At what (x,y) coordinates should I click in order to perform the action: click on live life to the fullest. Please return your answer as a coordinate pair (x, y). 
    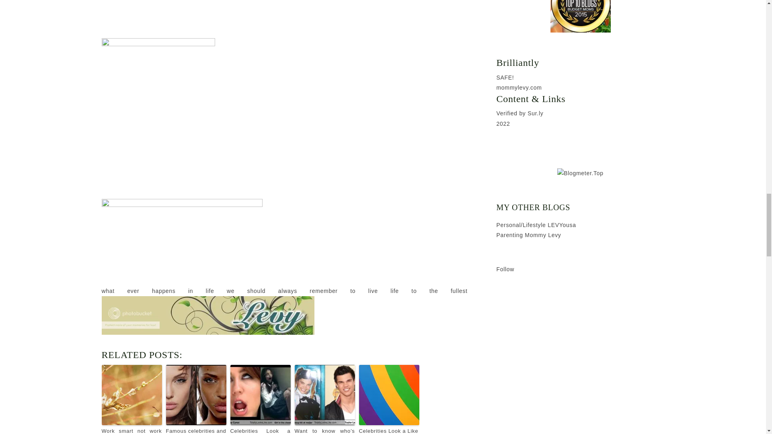
    Looking at the image, I should click on (418, 291).